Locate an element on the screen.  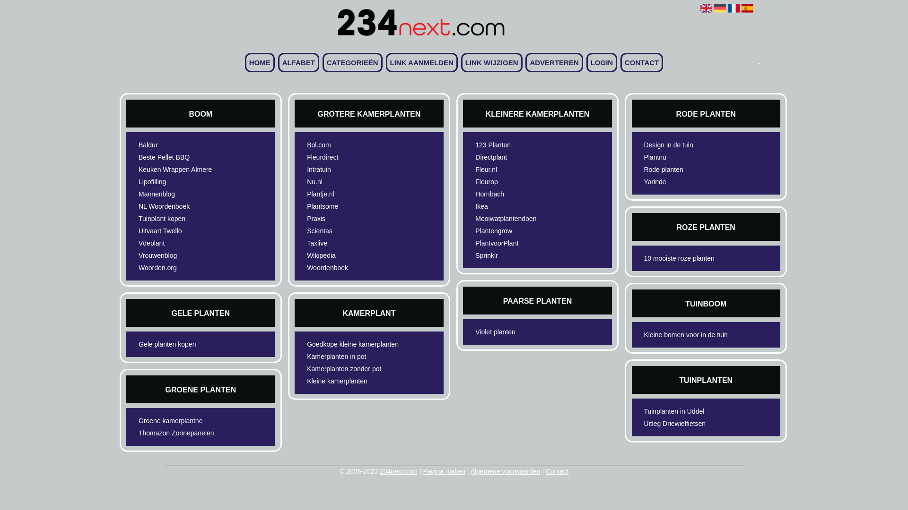
Yarinde is located at coordinates (690, 182).